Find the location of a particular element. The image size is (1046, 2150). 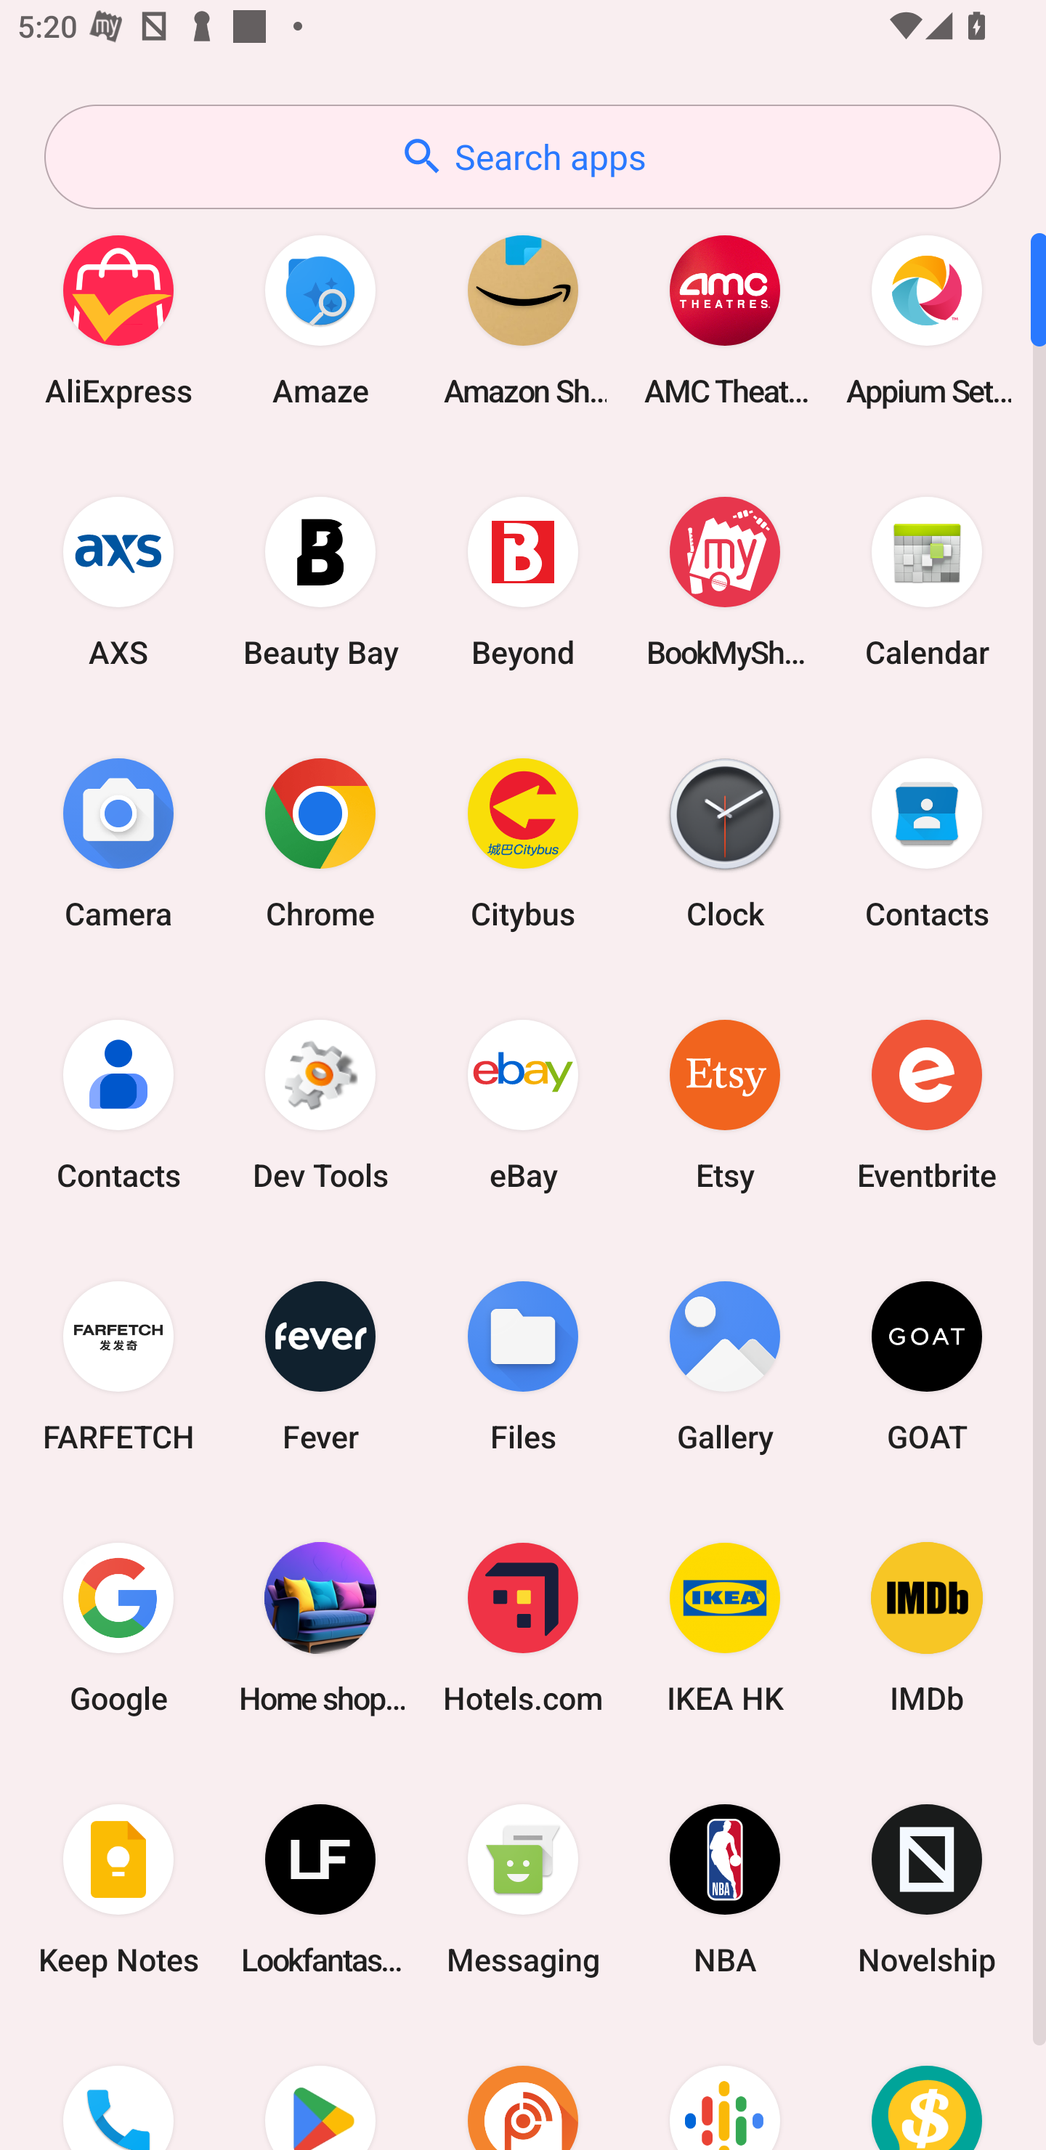

Phone is located at coordinates (118, 2085).